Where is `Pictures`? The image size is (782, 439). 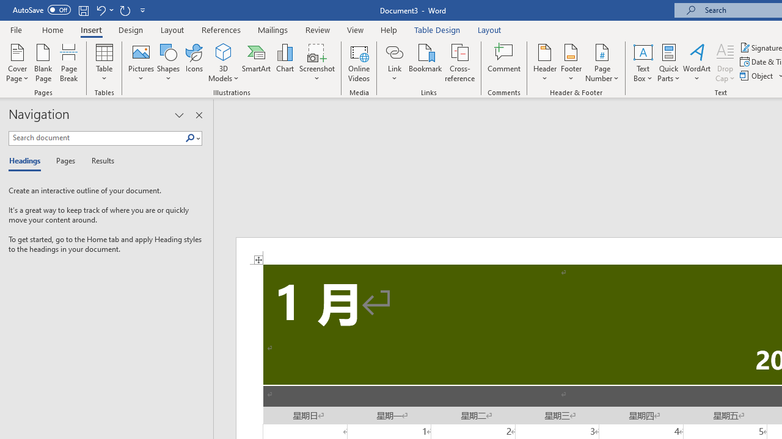 Pictures is located at coordinates (141, 62).